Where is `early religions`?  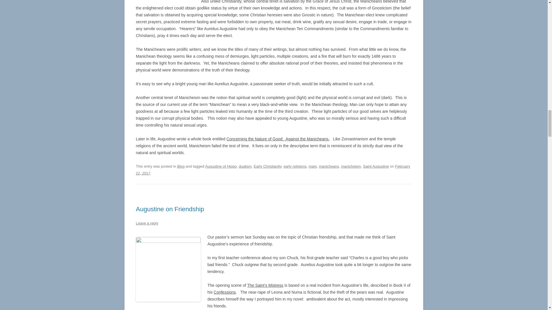
early religions is located at coordinates (295, 166).